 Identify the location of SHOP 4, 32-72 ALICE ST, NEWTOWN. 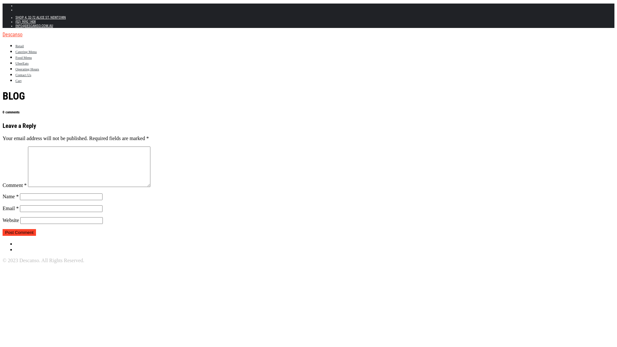
(40, 17).